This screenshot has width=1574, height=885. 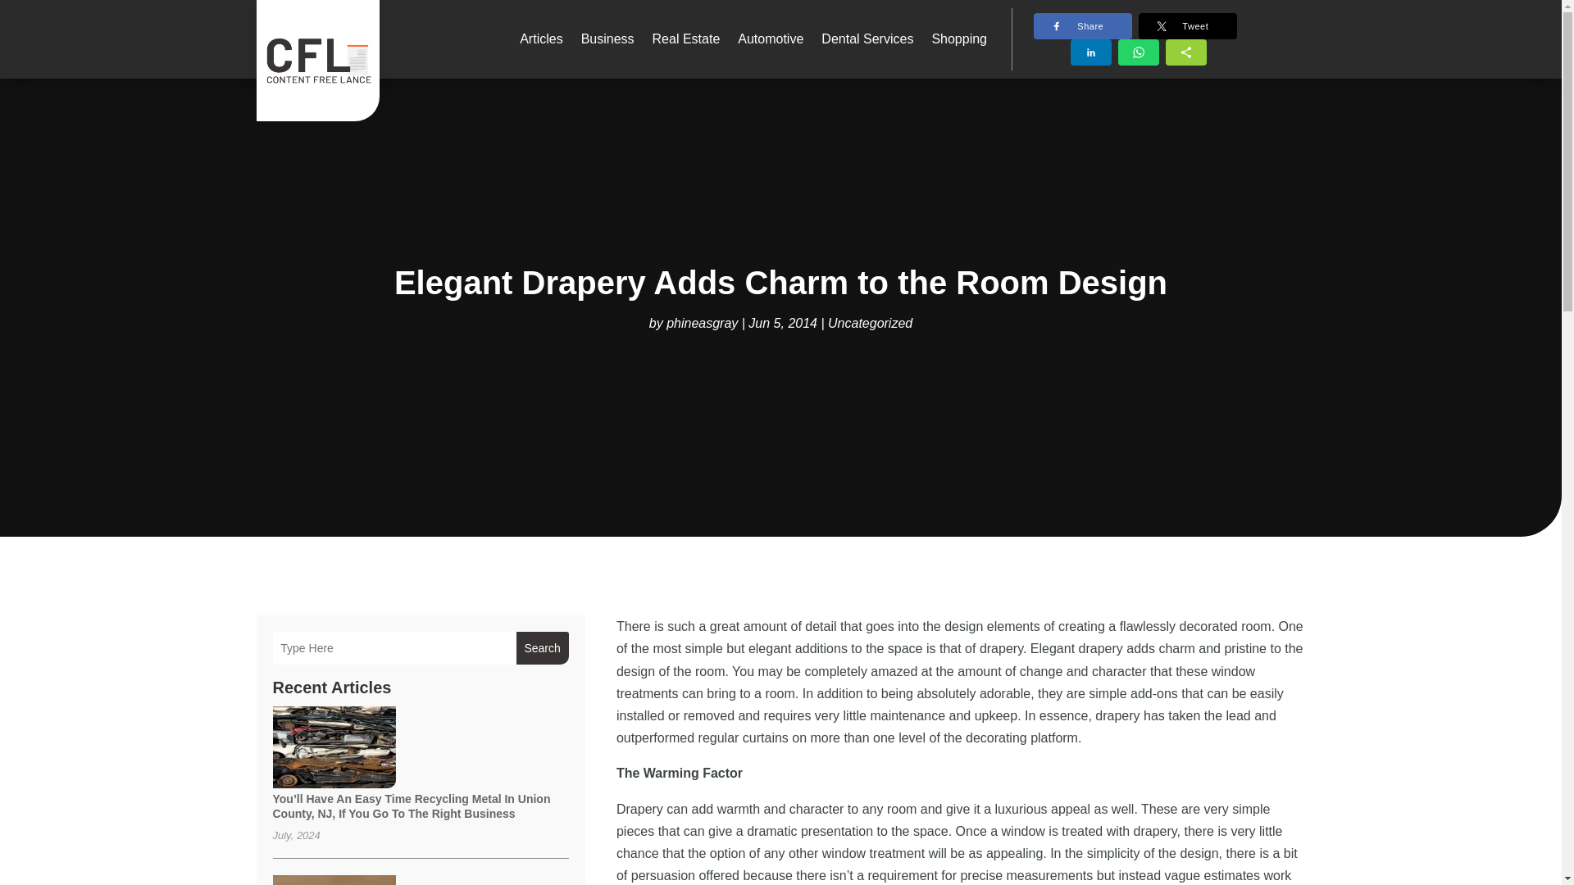 What do you see at coordinates (959, 39) in the screenshot?
I see `Shopping` at bounding box center [959, 39].